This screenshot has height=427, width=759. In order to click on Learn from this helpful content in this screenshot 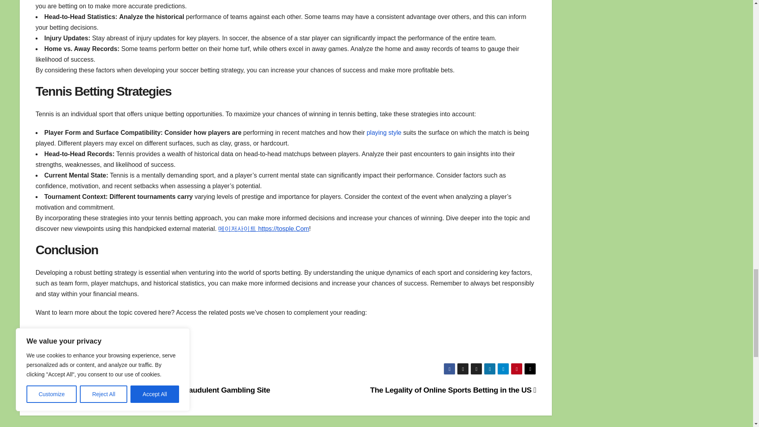, I will do `click(78, 350)`.